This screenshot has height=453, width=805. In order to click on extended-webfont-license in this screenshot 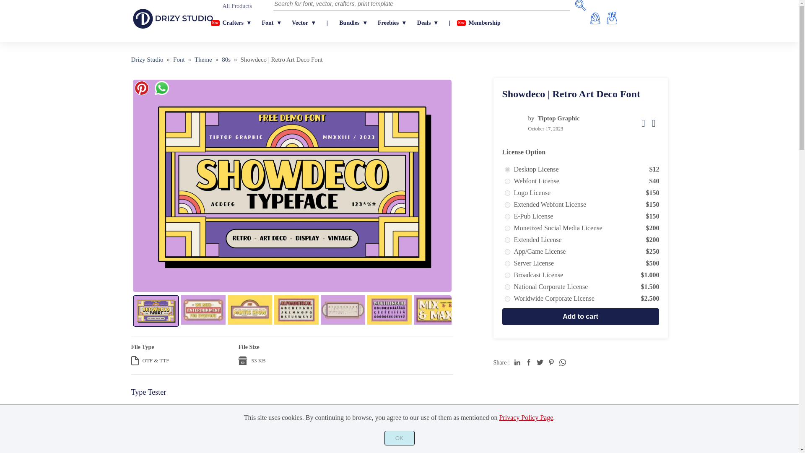, I will do `click(507, 205)`.